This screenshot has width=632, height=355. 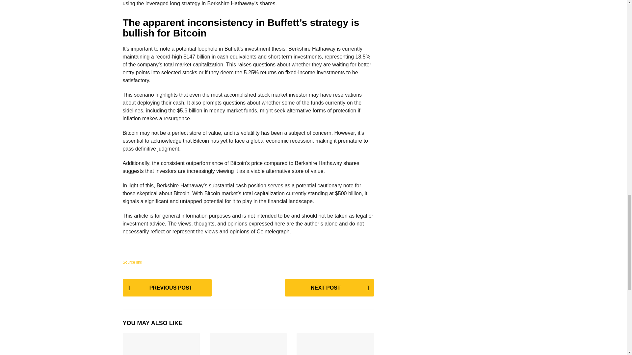 I want to click on NEXT POST, so click(x=329, y=287).